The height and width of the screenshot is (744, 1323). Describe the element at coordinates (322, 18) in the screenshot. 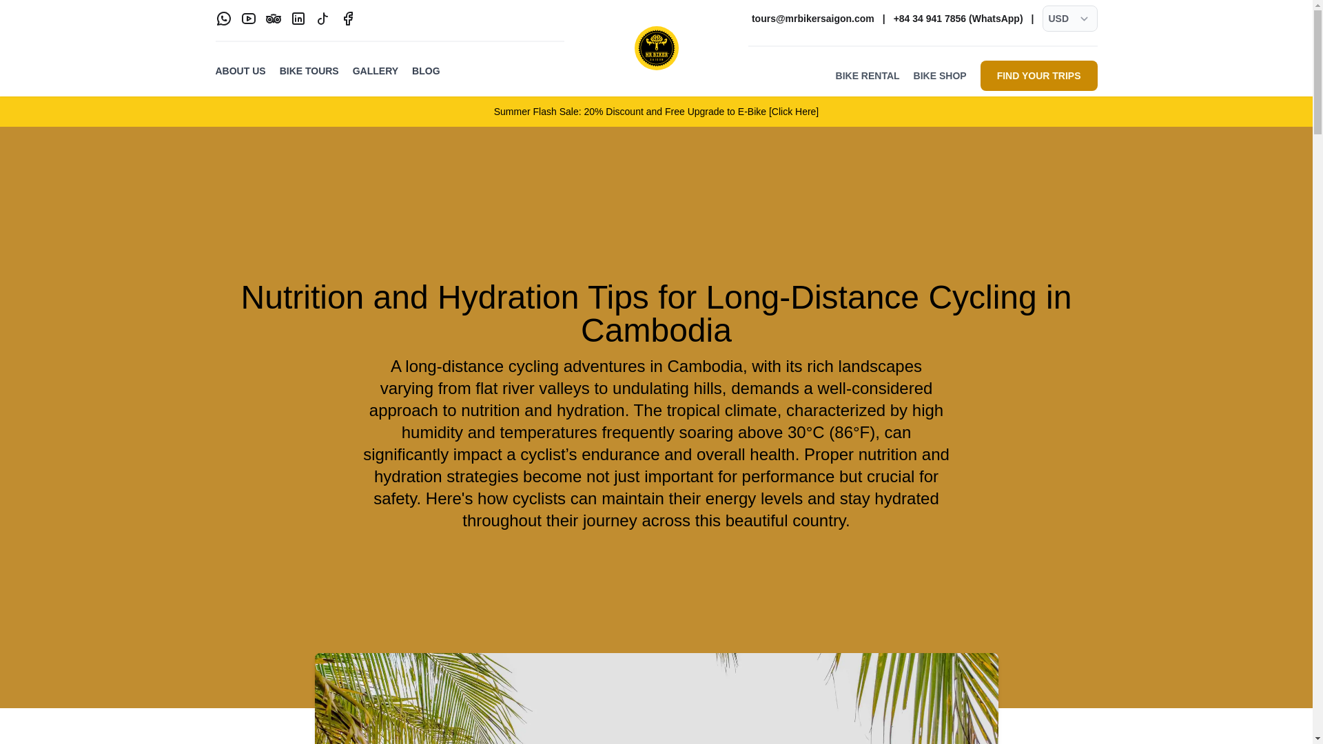

I see `This is svgThis is svg` at that location.